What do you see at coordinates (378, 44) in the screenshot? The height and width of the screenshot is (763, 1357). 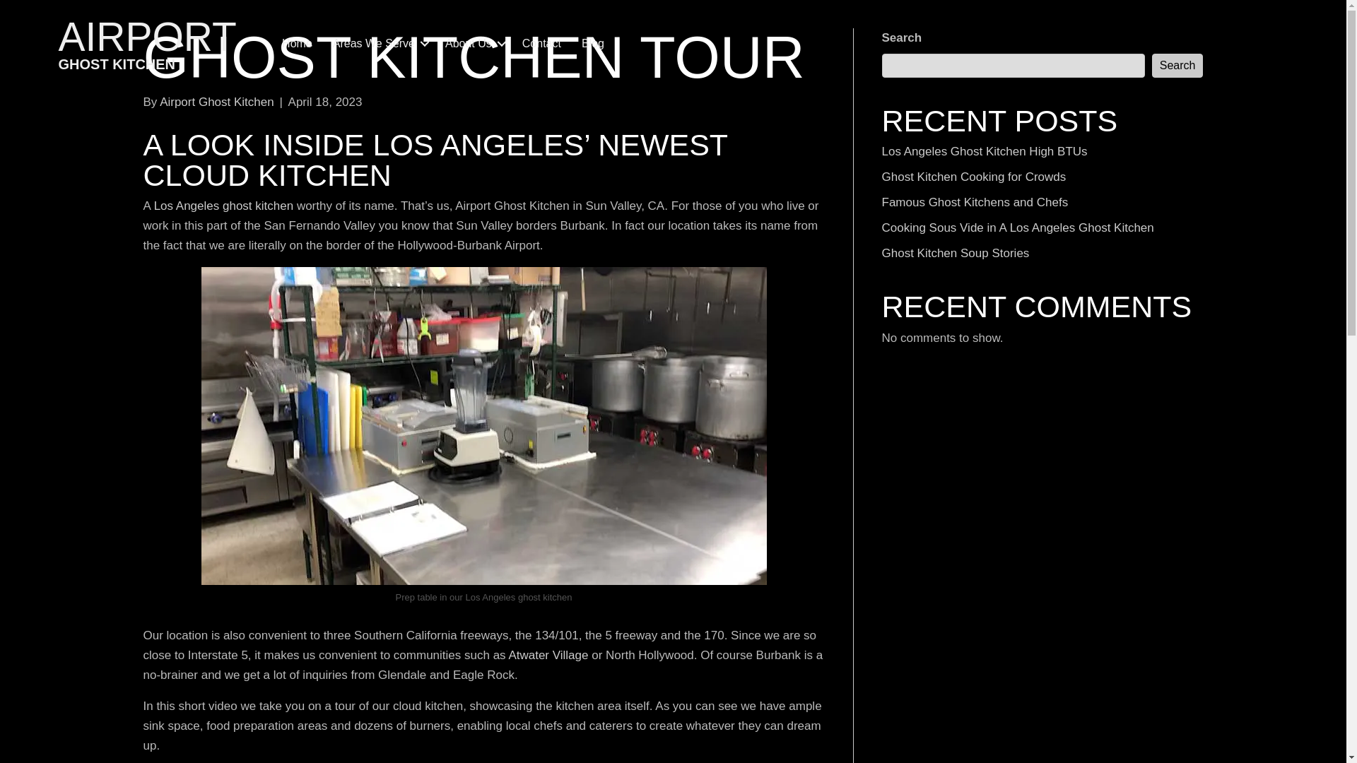 I see `Areas We Serve` at bounding box center [378, 44].